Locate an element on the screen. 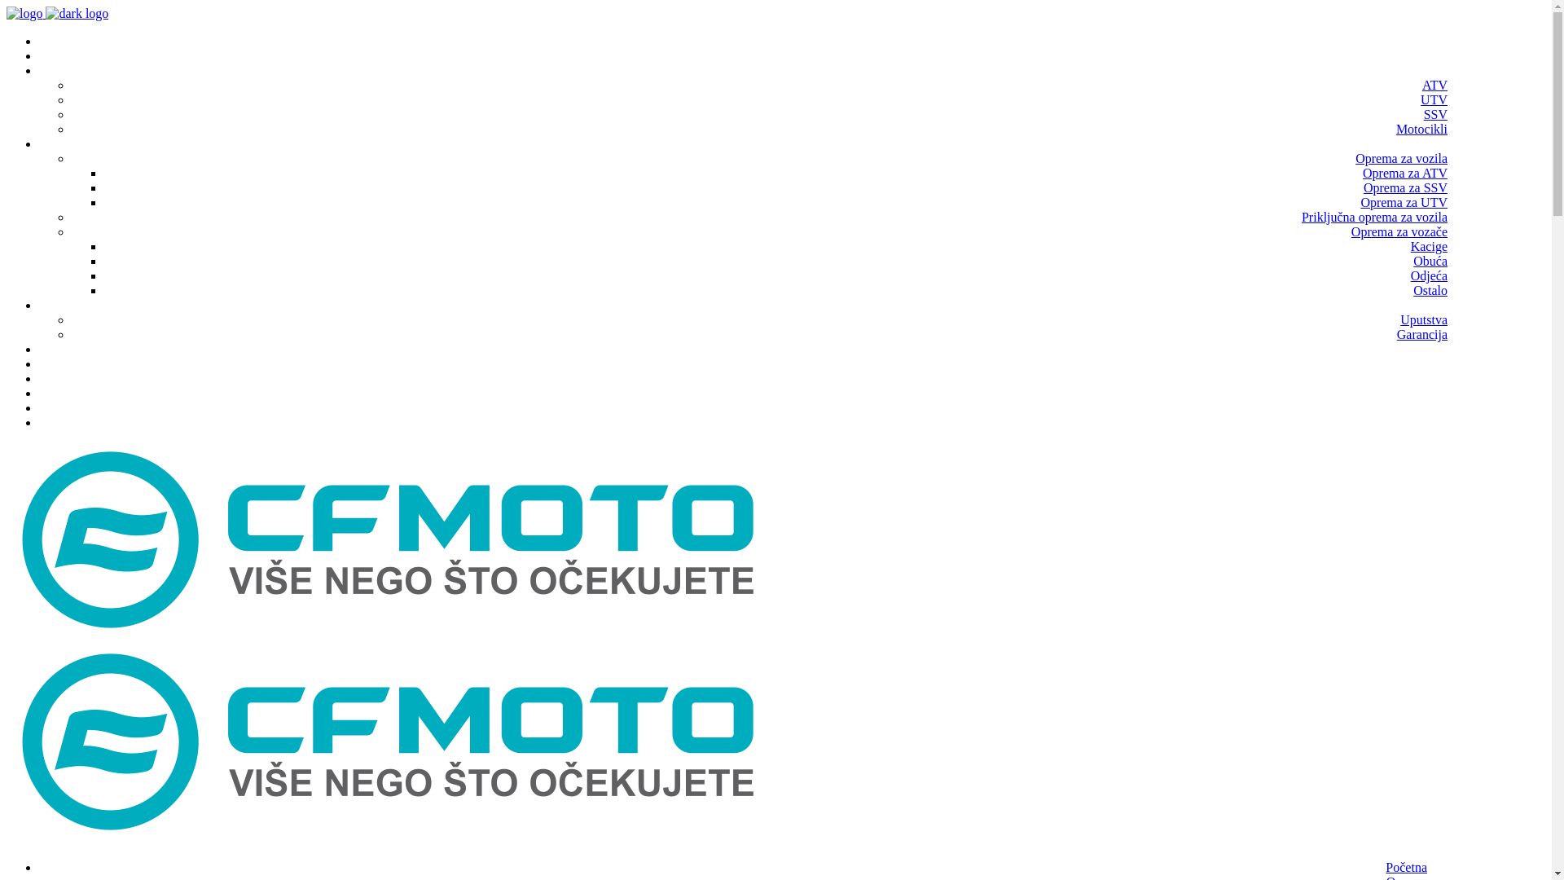 The image size is (1564, 880). Oprema is located at coordinates (1402, 144).